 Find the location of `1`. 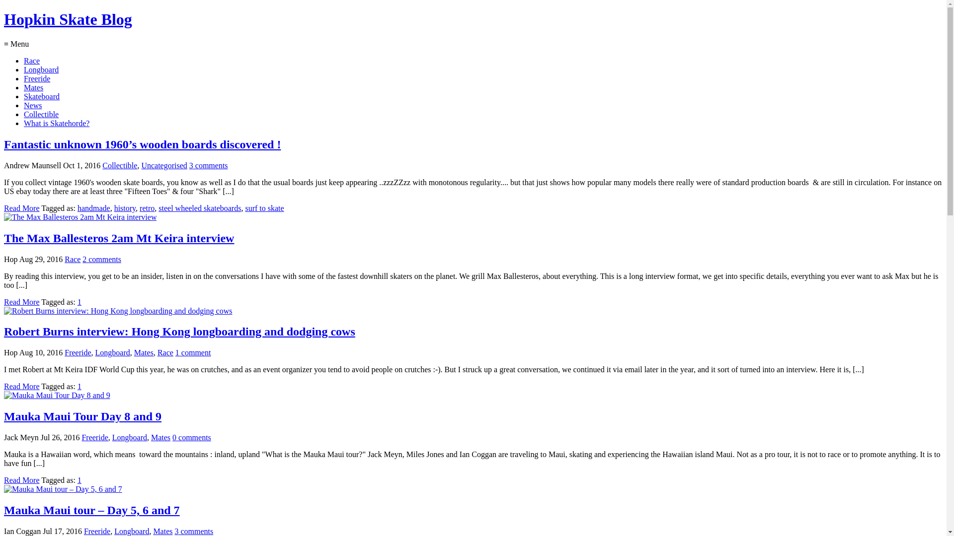

1 is located at coordinates (79, 302).